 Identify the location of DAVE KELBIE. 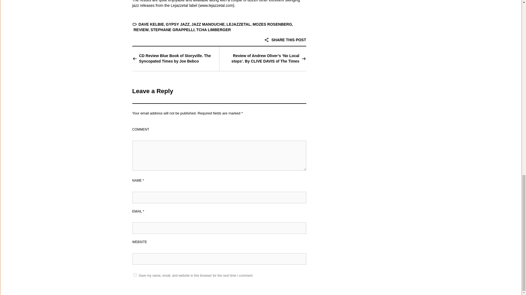
(151, 24).